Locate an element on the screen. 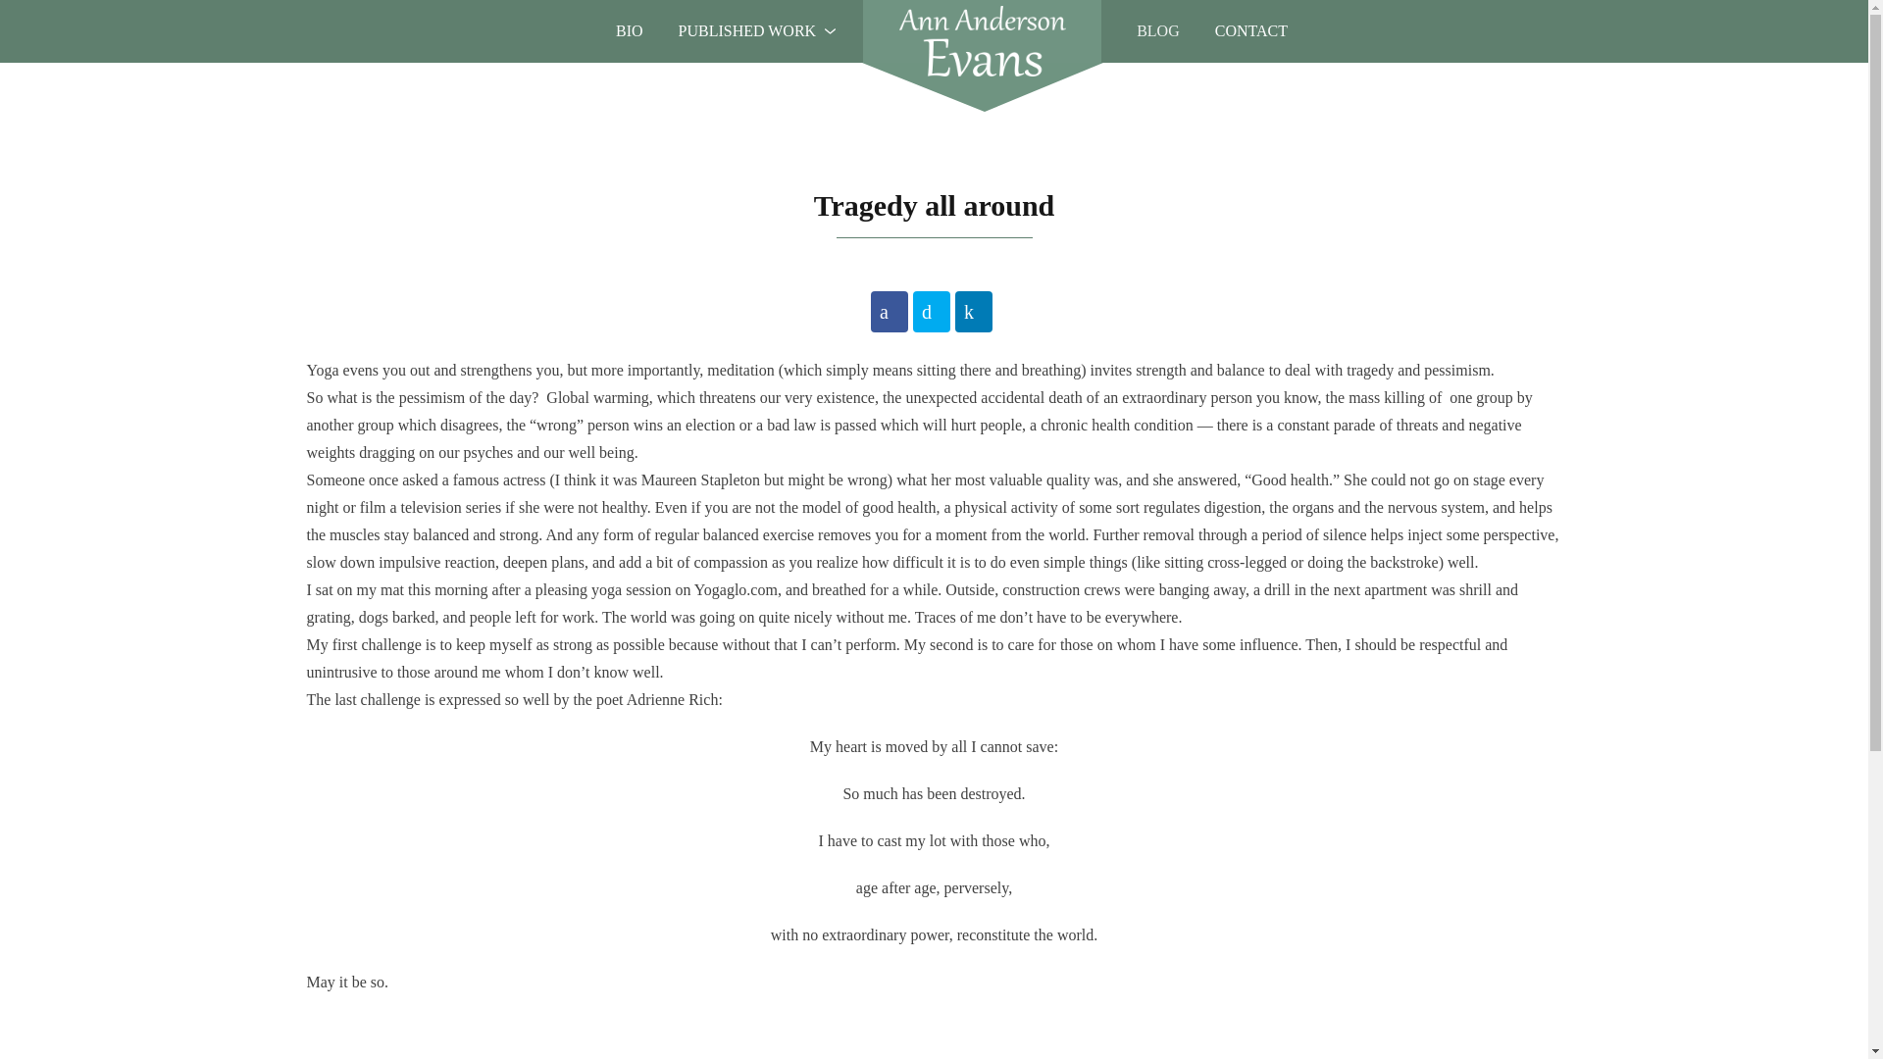  Published Work is located at coordinates (747, 29).